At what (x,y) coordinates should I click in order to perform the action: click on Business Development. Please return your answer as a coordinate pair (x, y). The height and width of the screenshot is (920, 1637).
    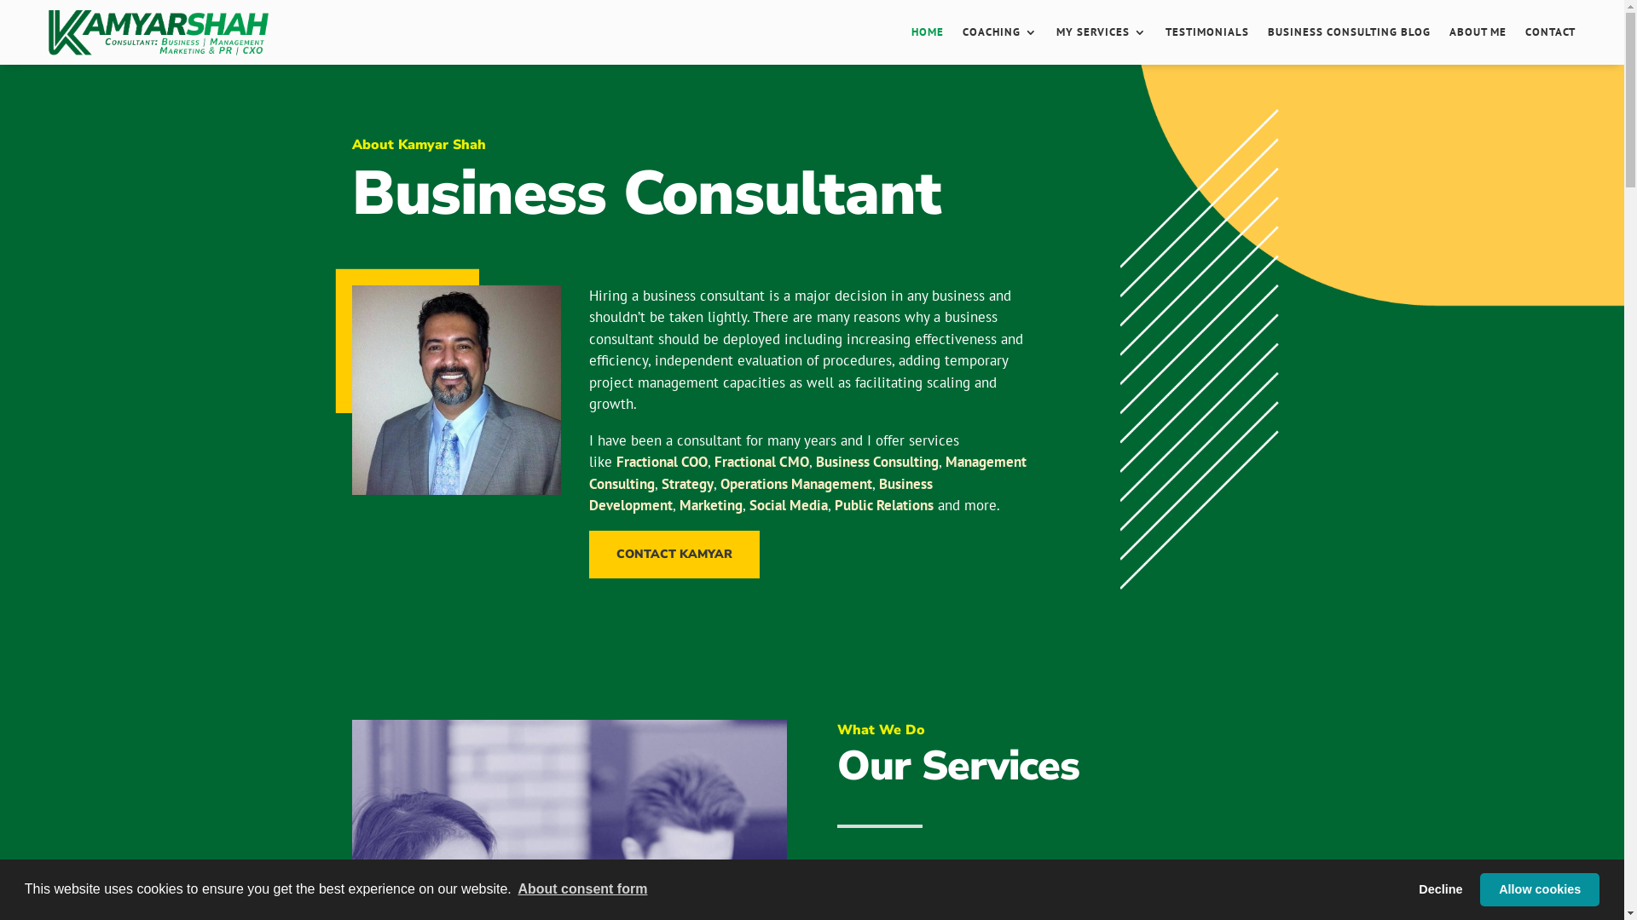
    Looking at the image, I should click on (761, 495).